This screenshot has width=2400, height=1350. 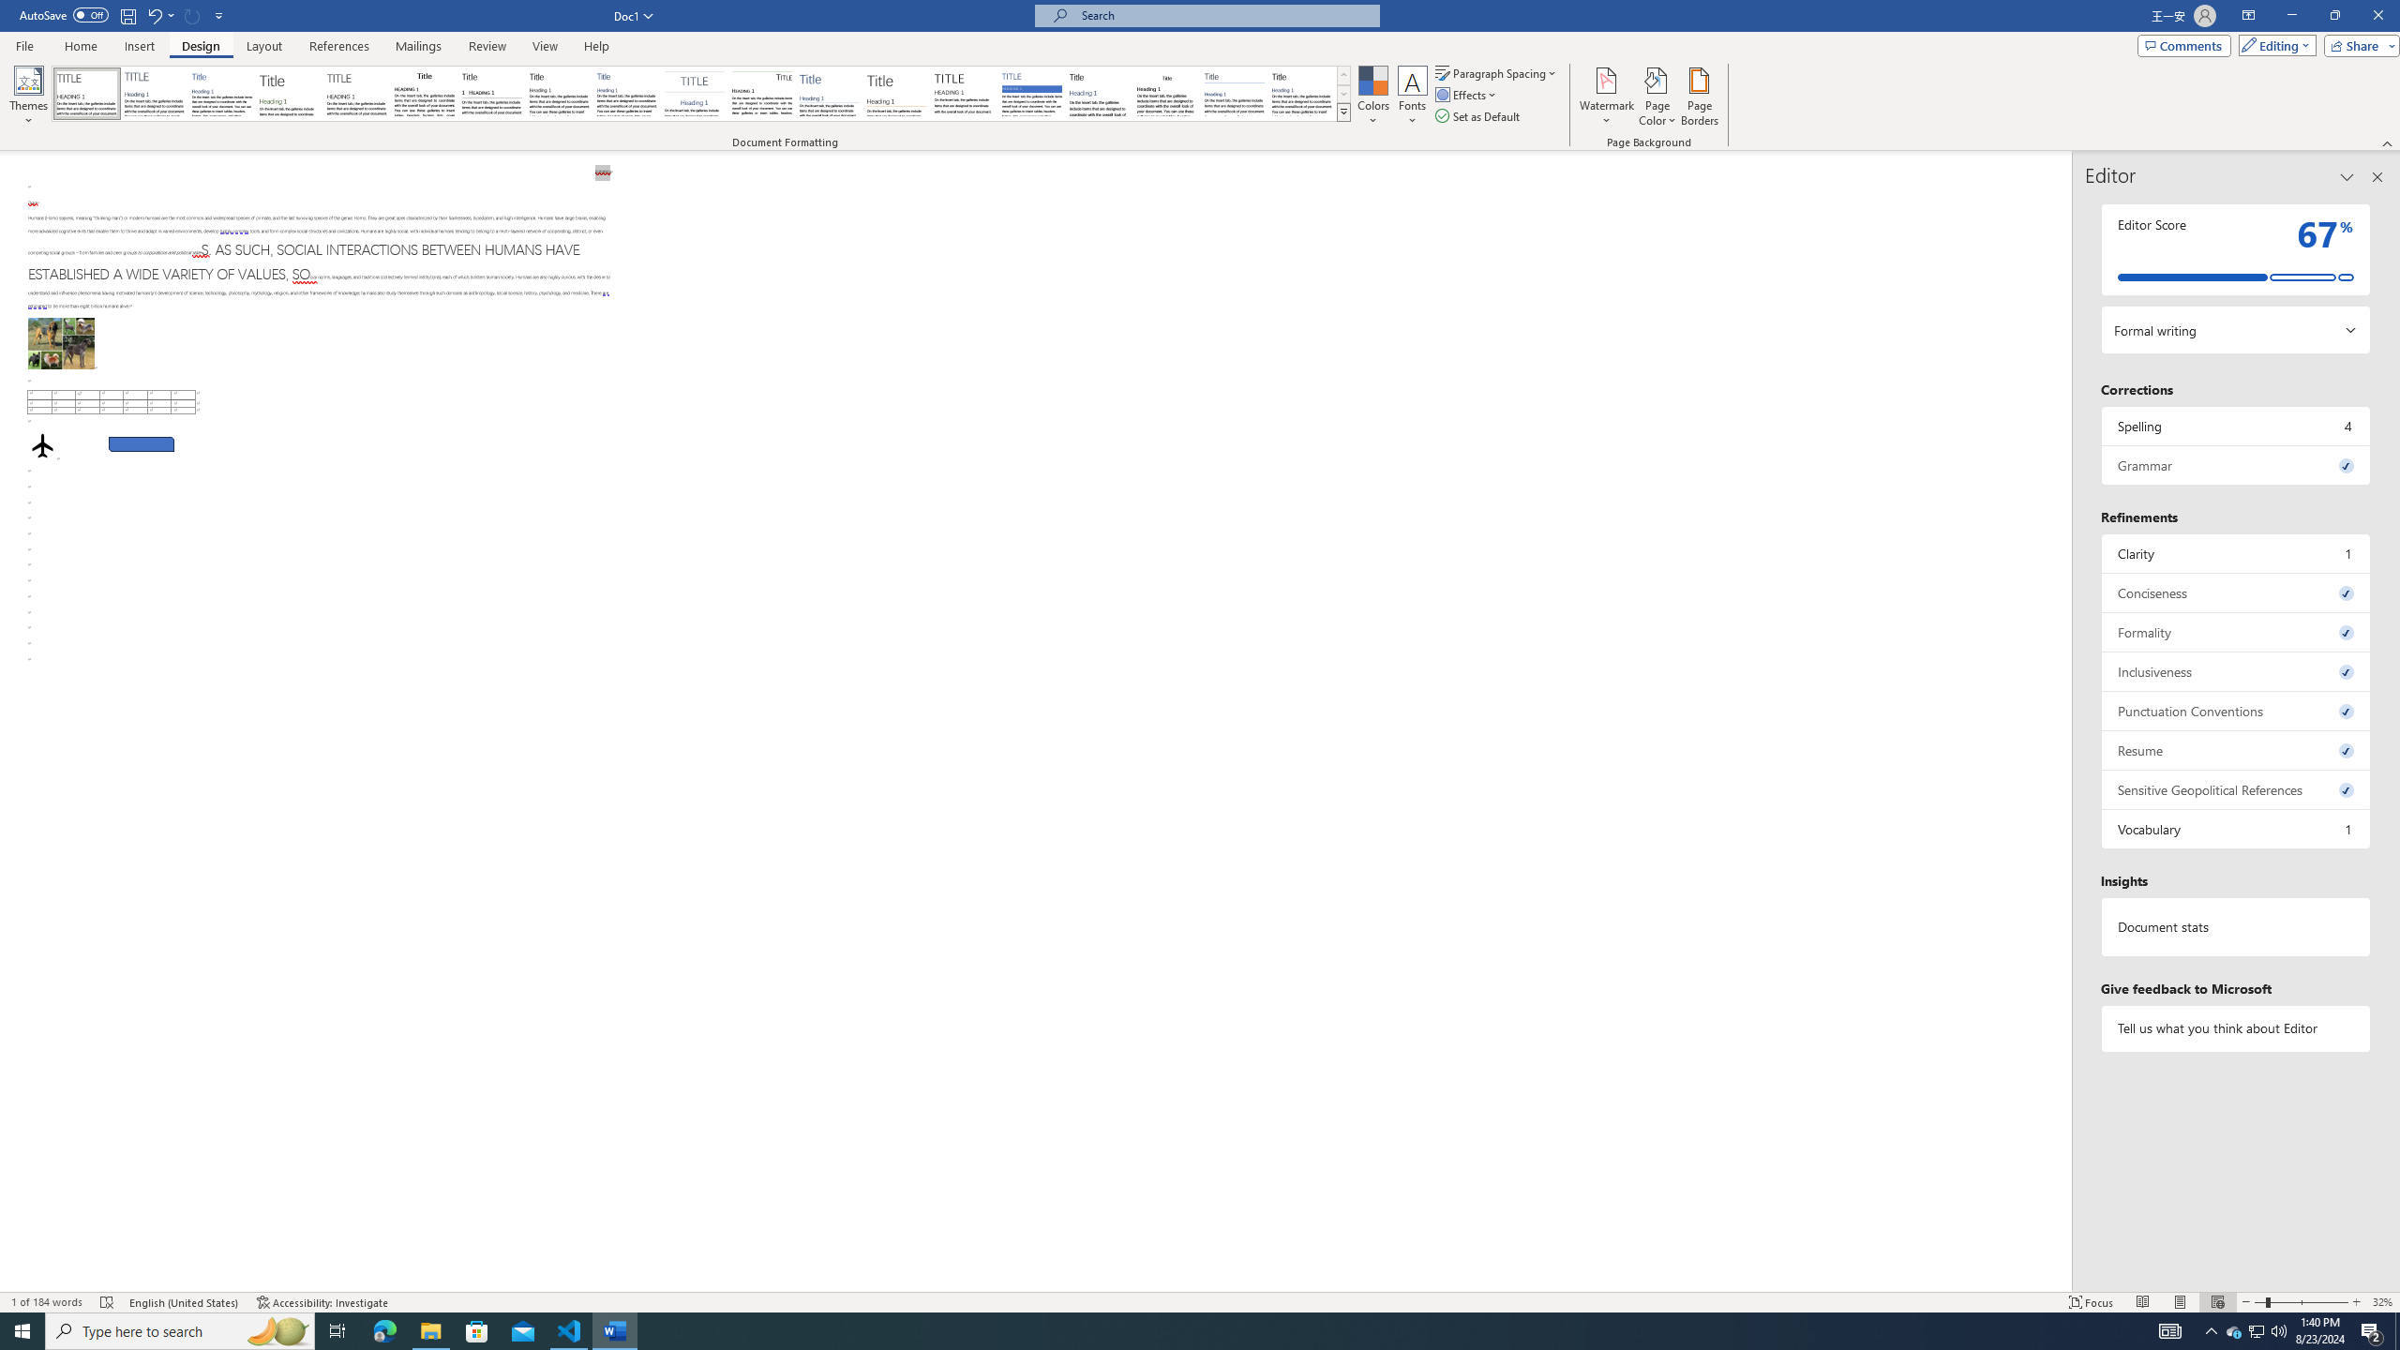 What do you see at coordinates (2237, 632) in the screenshot?
I see `Formality, 0 issues. Press space or enter to review items.` at bounding box center [2237, 632].